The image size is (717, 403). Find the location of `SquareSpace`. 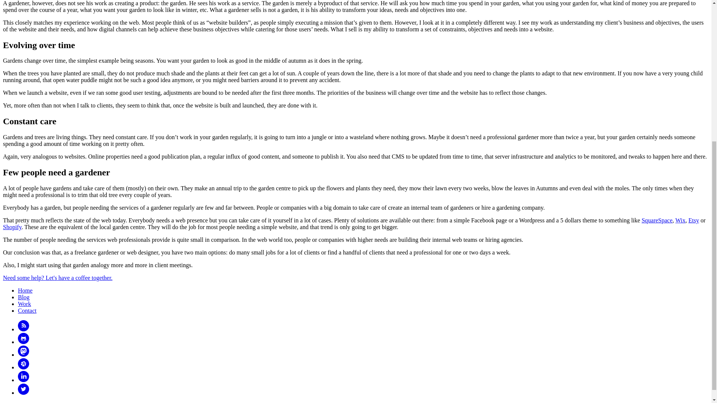

SquareSpace is located at coordinates (657, 220).